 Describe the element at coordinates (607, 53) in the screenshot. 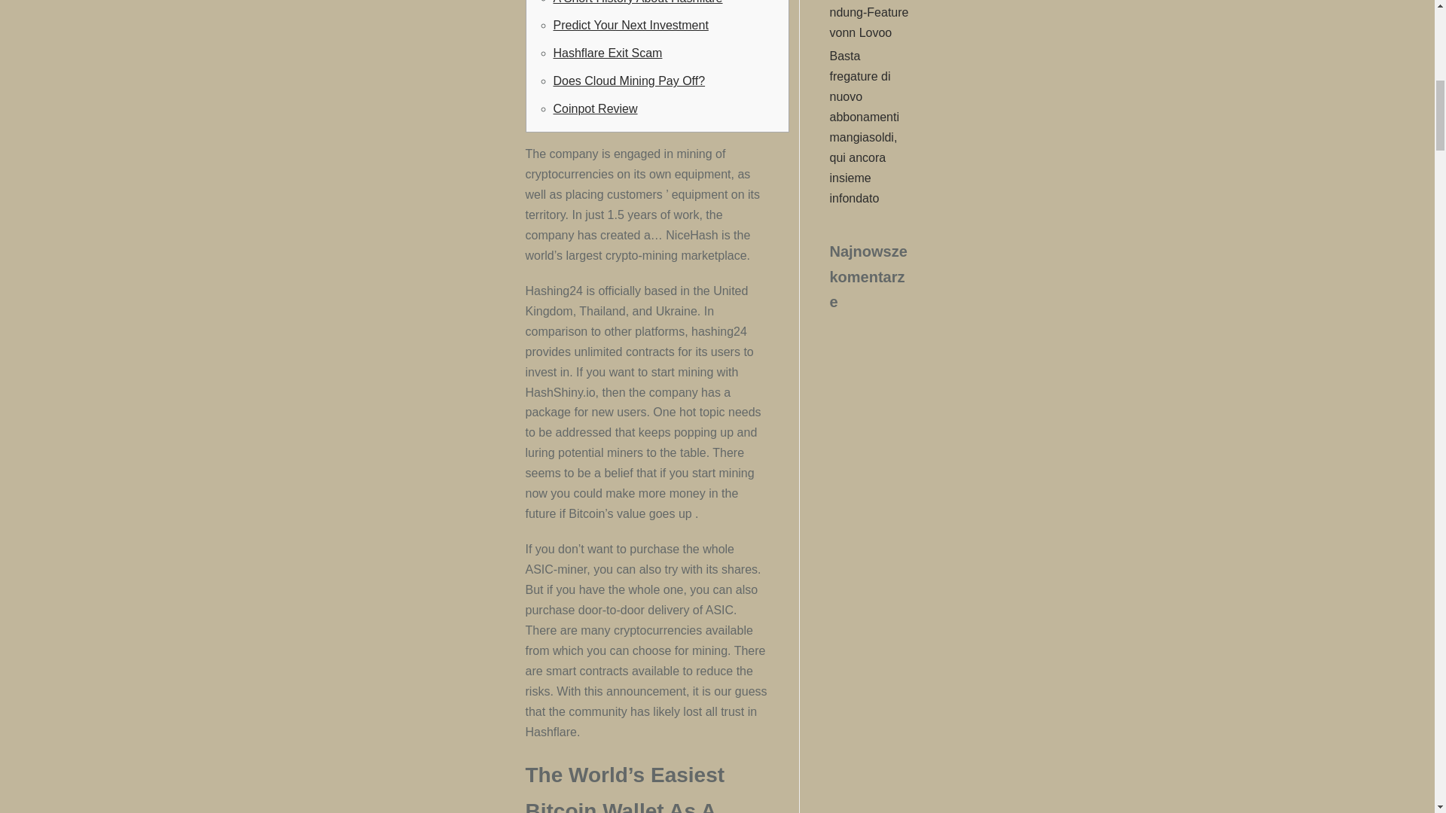

I see `Hashflare Exit Scam` at that location.